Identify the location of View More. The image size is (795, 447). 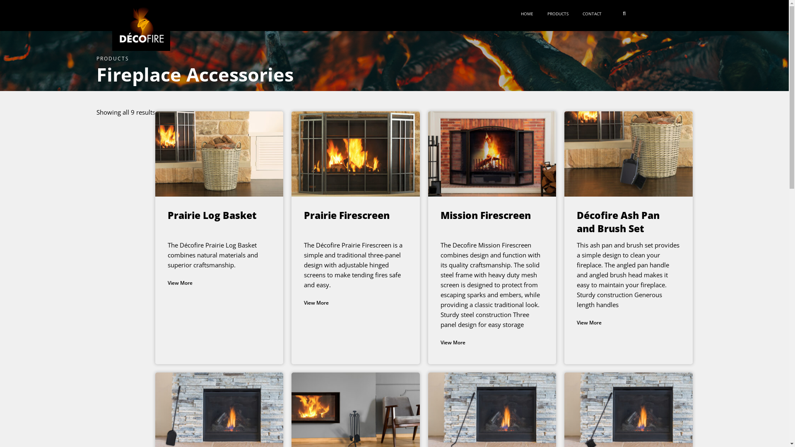
(180, 283).